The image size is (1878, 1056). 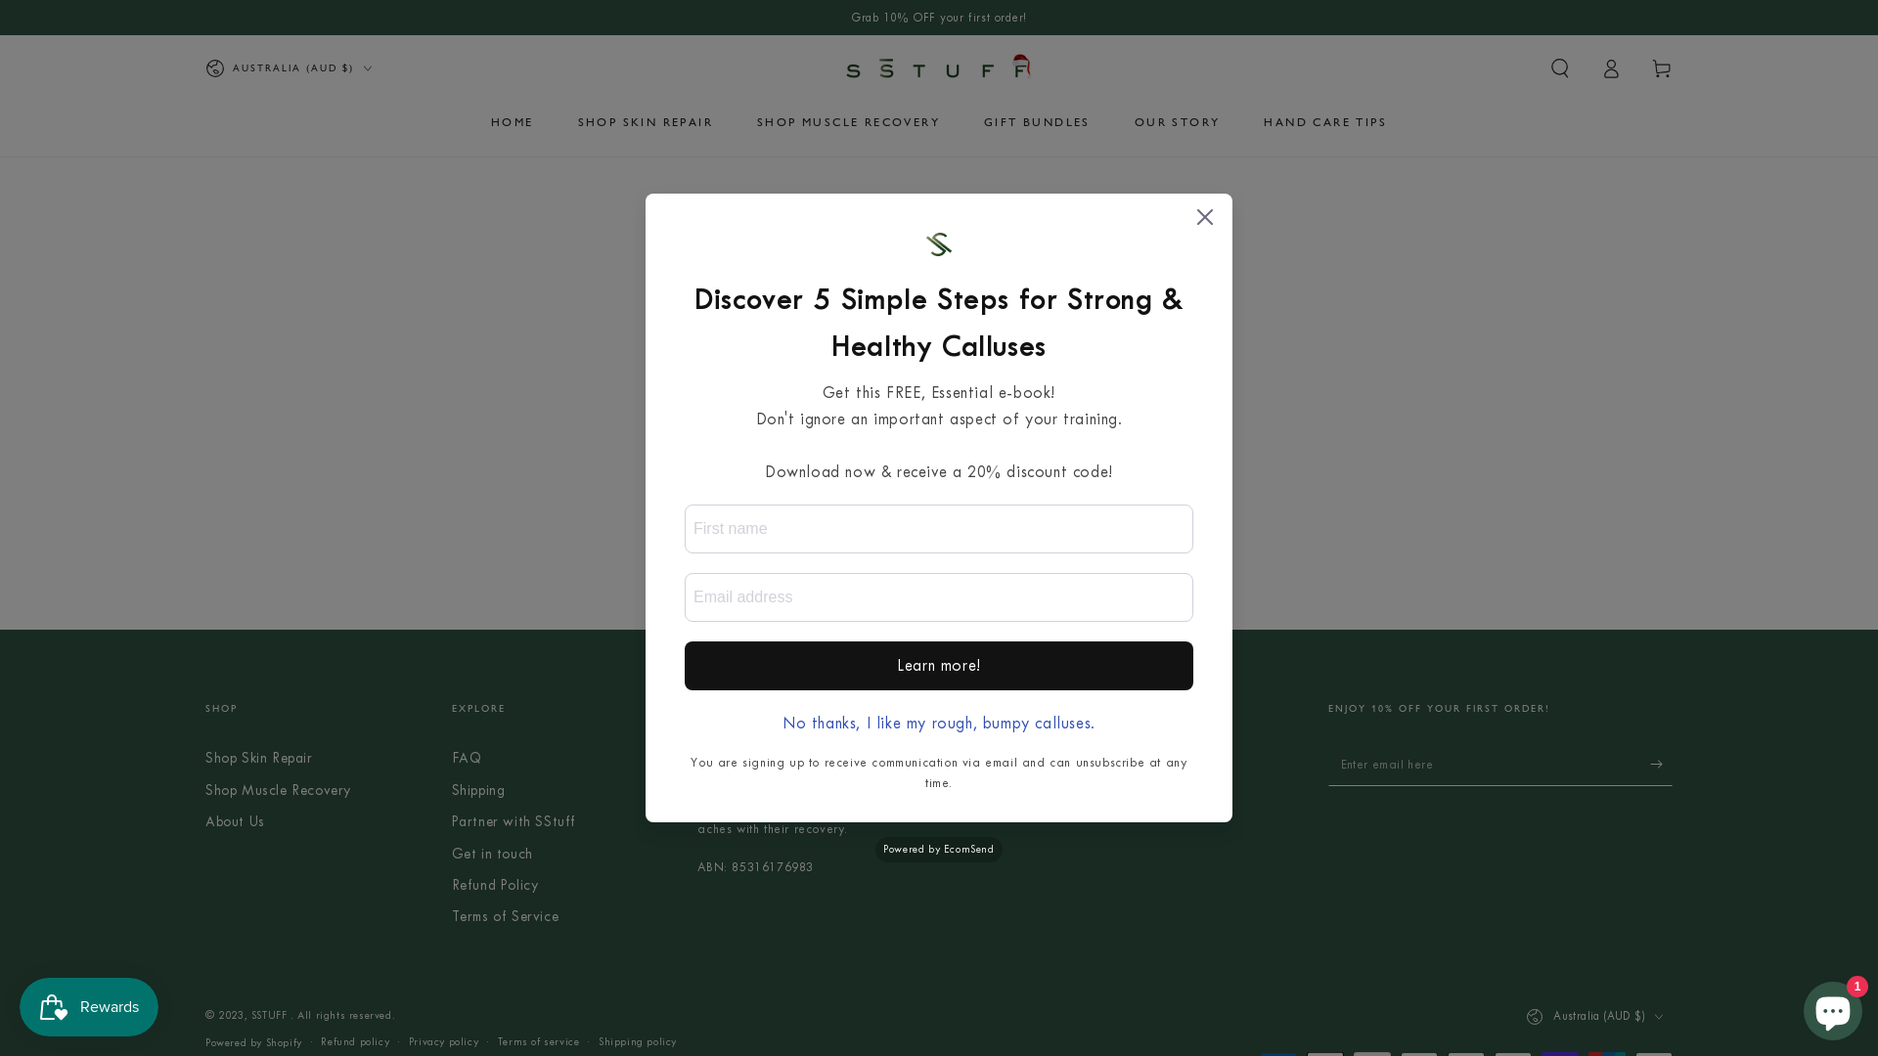 I want to click on Log in, so click(x=1611, y=68).